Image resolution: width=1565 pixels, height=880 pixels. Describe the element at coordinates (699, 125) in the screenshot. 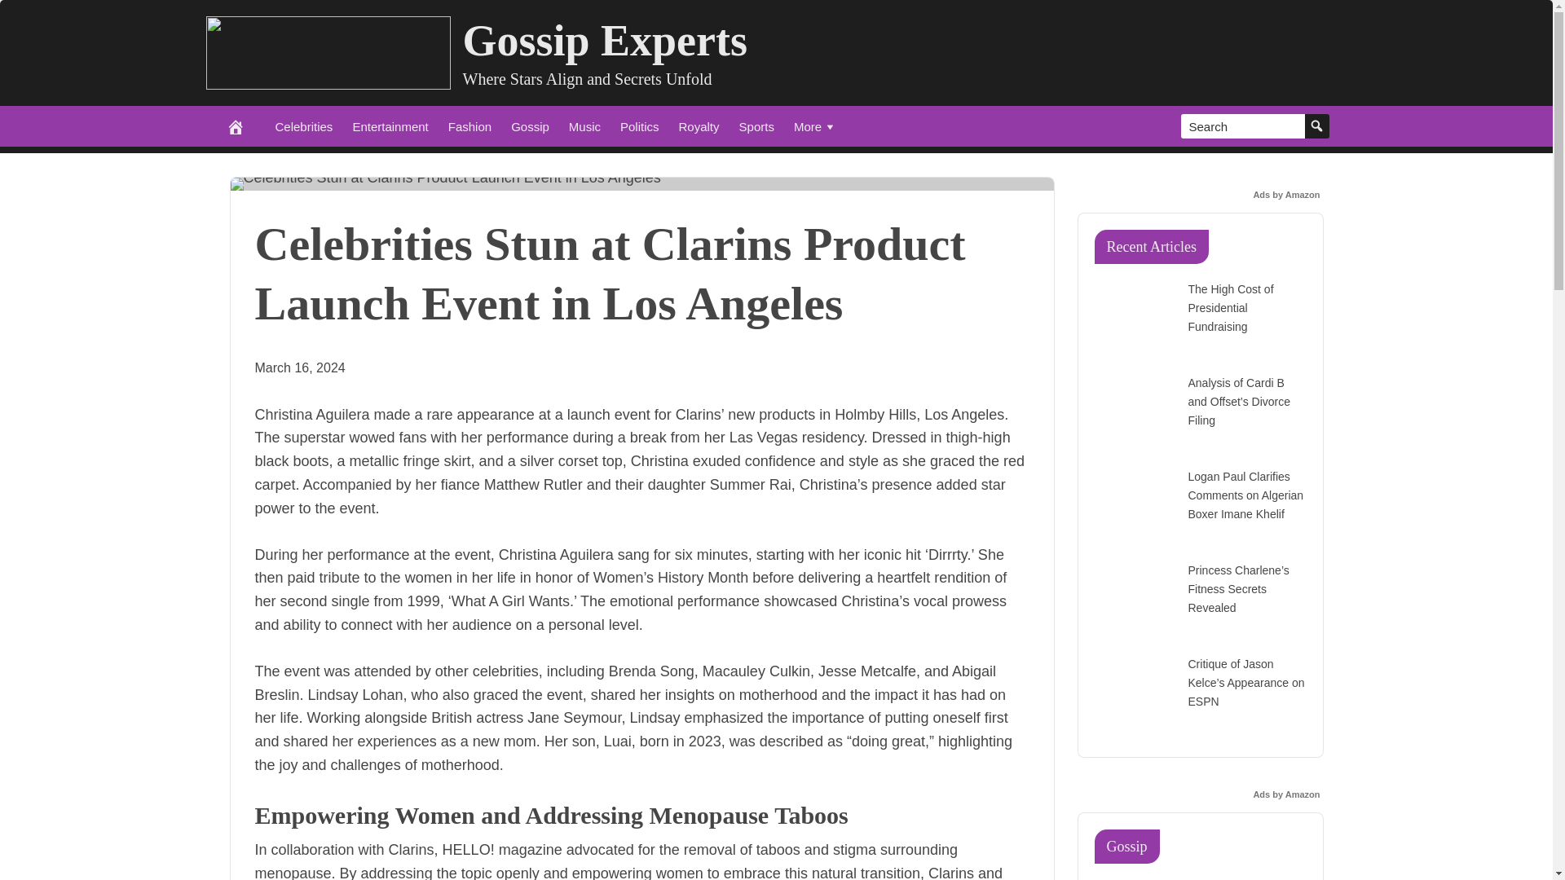

I see `Royalty` at that location.